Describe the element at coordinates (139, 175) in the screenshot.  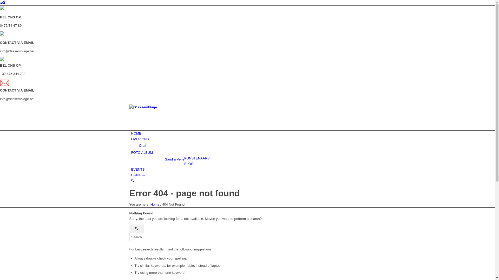
I see `CONTACT` at that location.